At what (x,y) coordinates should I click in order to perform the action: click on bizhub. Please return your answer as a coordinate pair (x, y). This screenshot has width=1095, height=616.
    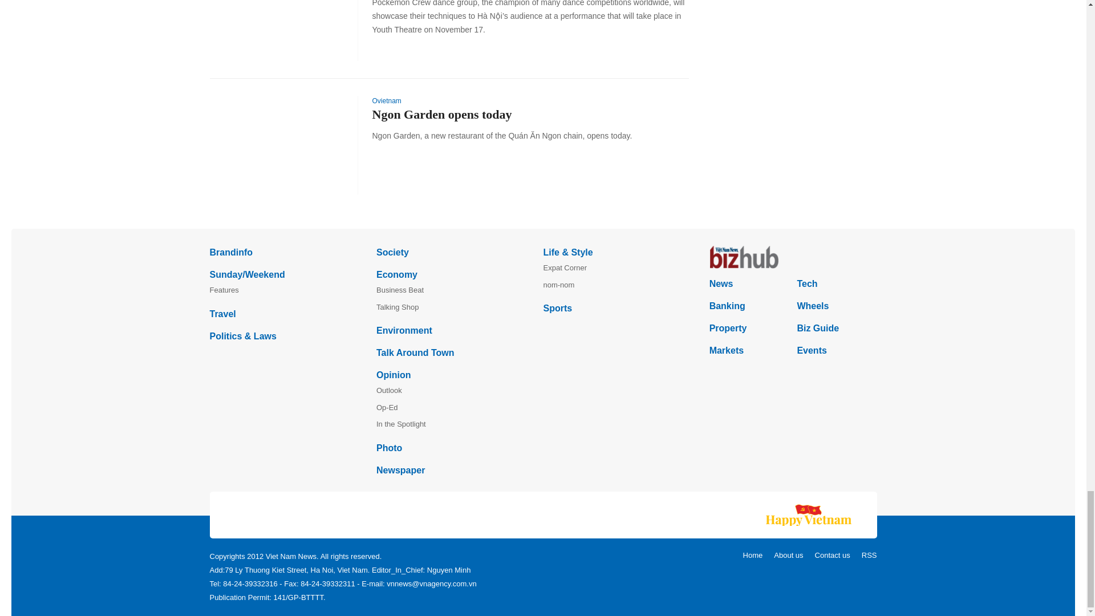
    Looking at the image, I should click on (793, 257).